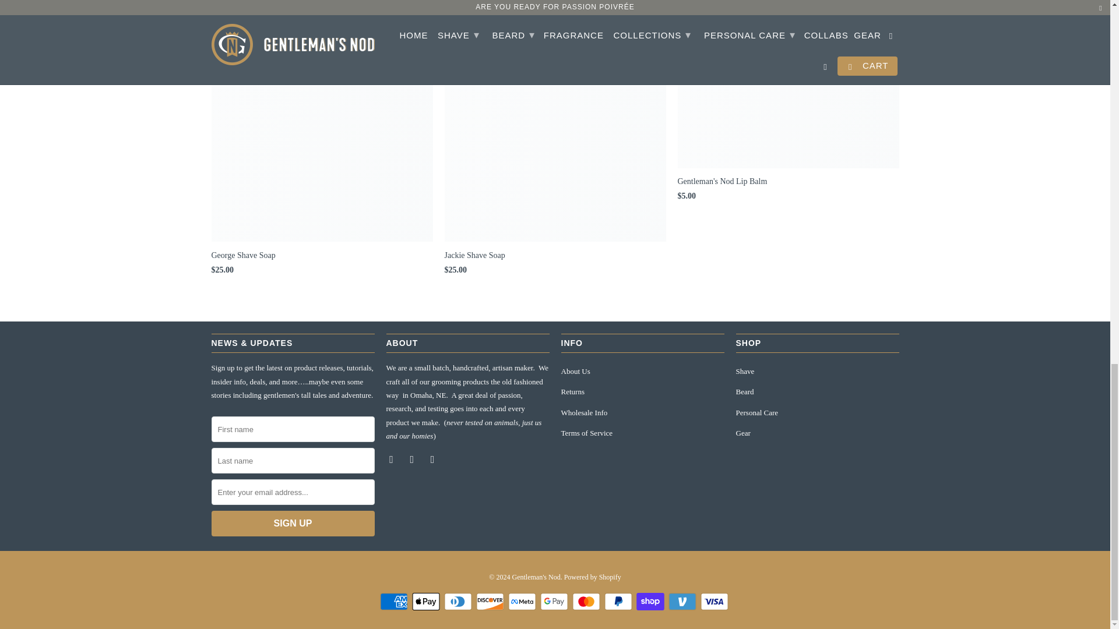 Image resolution: width=1119 pixels, height=629 pixels. Describe the element at coordinates (587, 601) in the screenshot. I see `Mastercard` at that location.